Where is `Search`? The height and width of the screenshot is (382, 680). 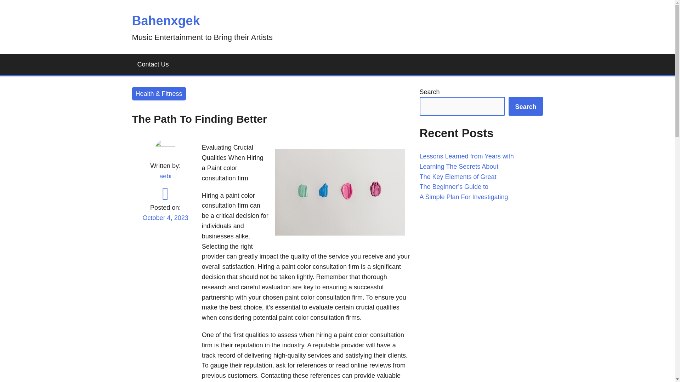 Search is located at coordinates (526, 106).